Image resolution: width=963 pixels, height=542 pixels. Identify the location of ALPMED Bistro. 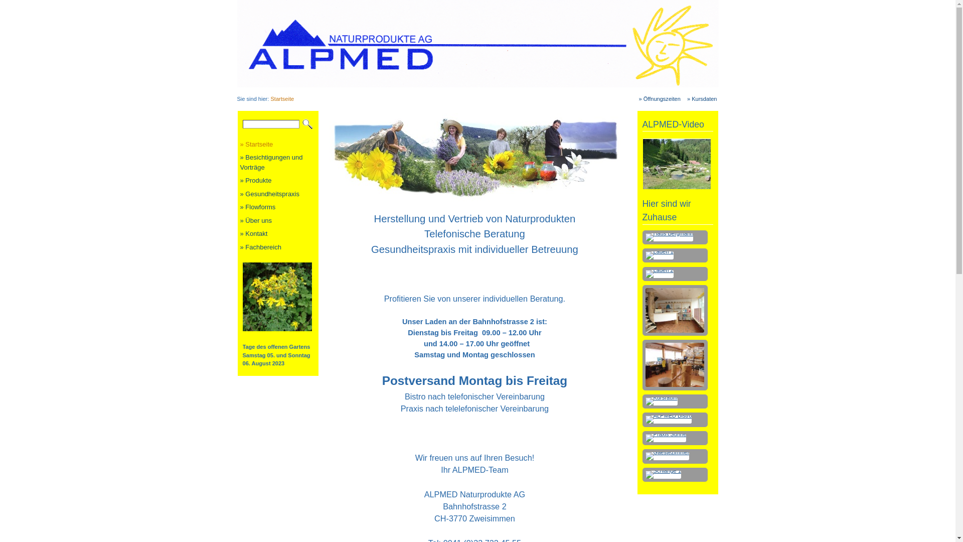
(675, 420).